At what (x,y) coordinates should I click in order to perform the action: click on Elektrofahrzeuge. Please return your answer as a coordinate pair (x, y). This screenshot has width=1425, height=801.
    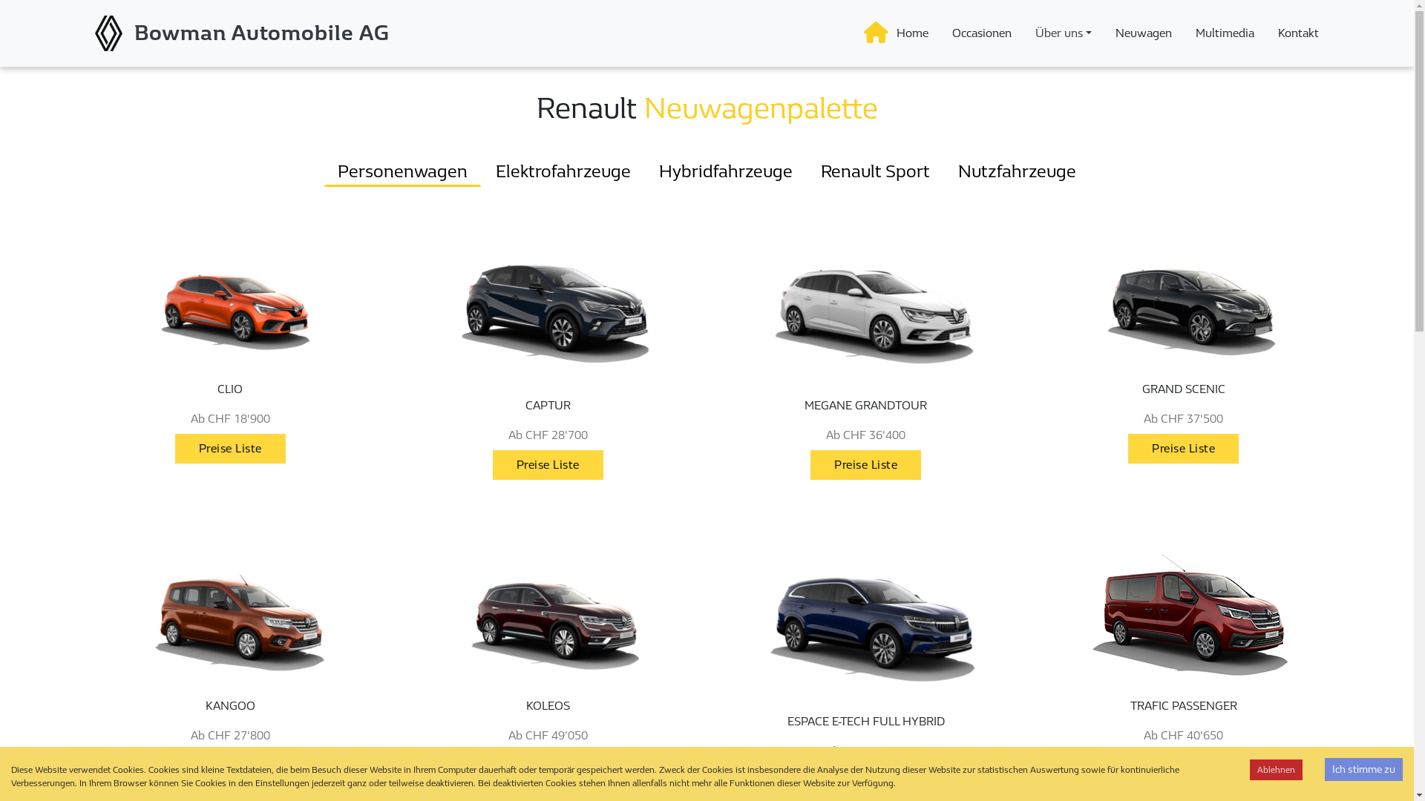
    Looking at the image, I should click on (563, 171).